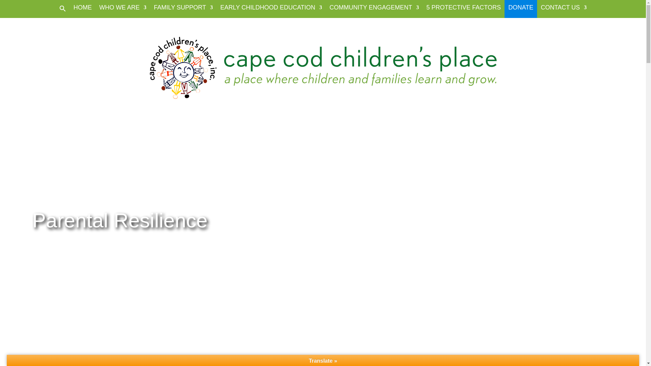 This screenshot has width=651, height=366. I want to click on DONATE, so click(521, 10).